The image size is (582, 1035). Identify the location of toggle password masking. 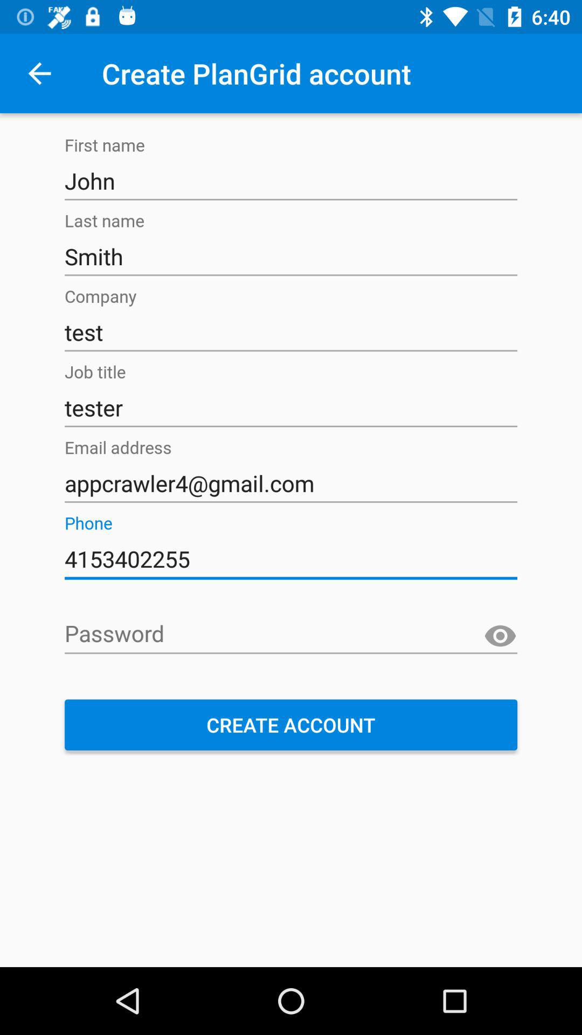
(500, 636).